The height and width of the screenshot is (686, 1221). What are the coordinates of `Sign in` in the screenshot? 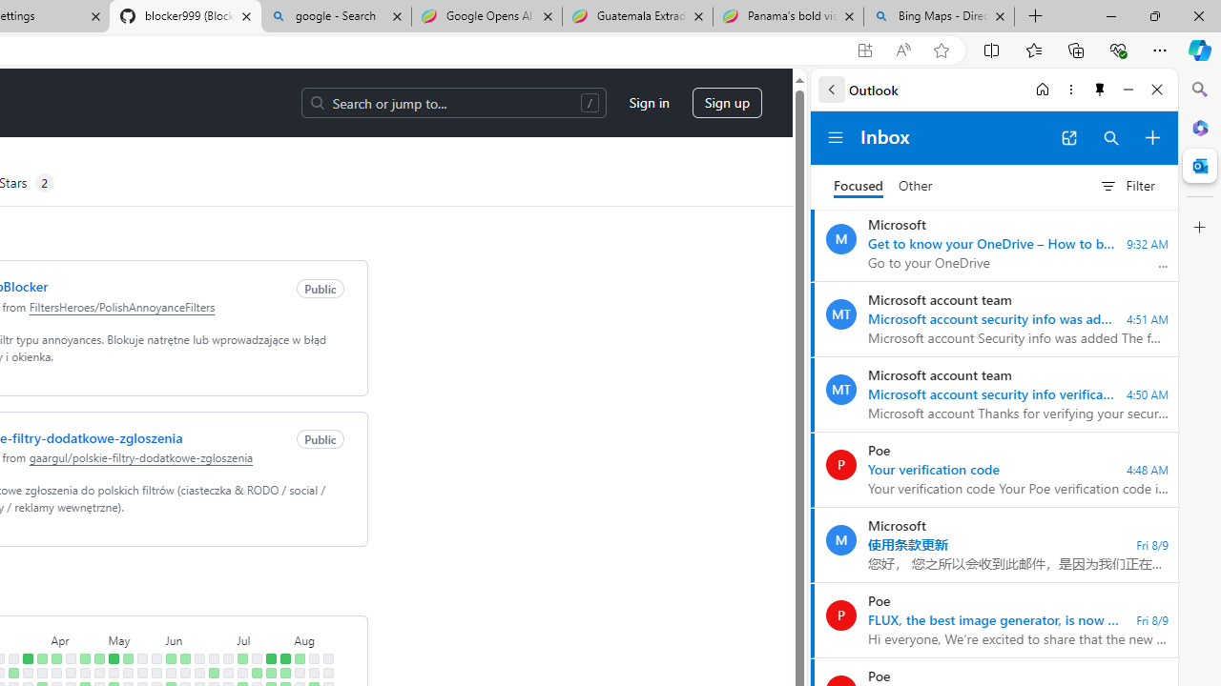 It's located at (649, 103).